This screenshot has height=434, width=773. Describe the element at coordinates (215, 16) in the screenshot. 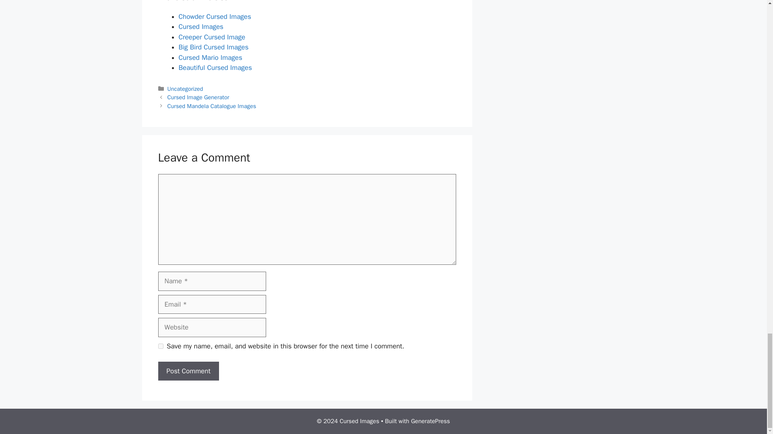

I see `Chowder Cursed Images` at that location.